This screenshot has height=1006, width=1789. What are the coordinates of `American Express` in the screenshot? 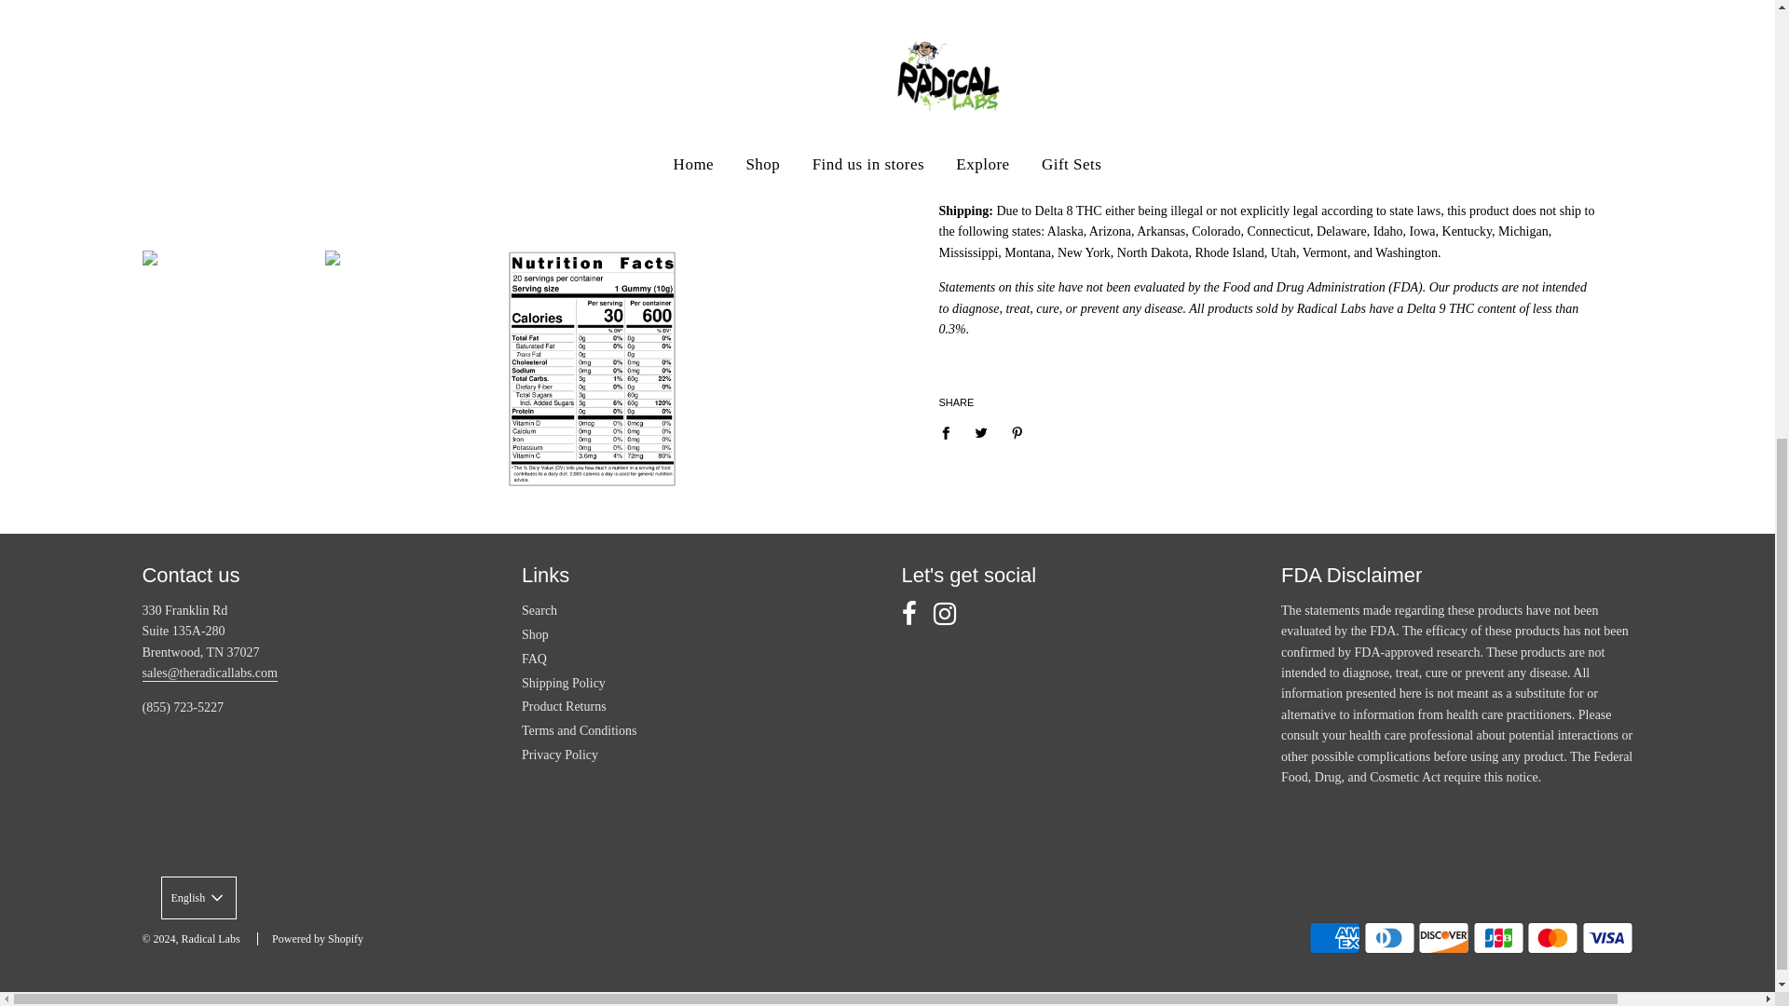 It's located at (1334, 938).